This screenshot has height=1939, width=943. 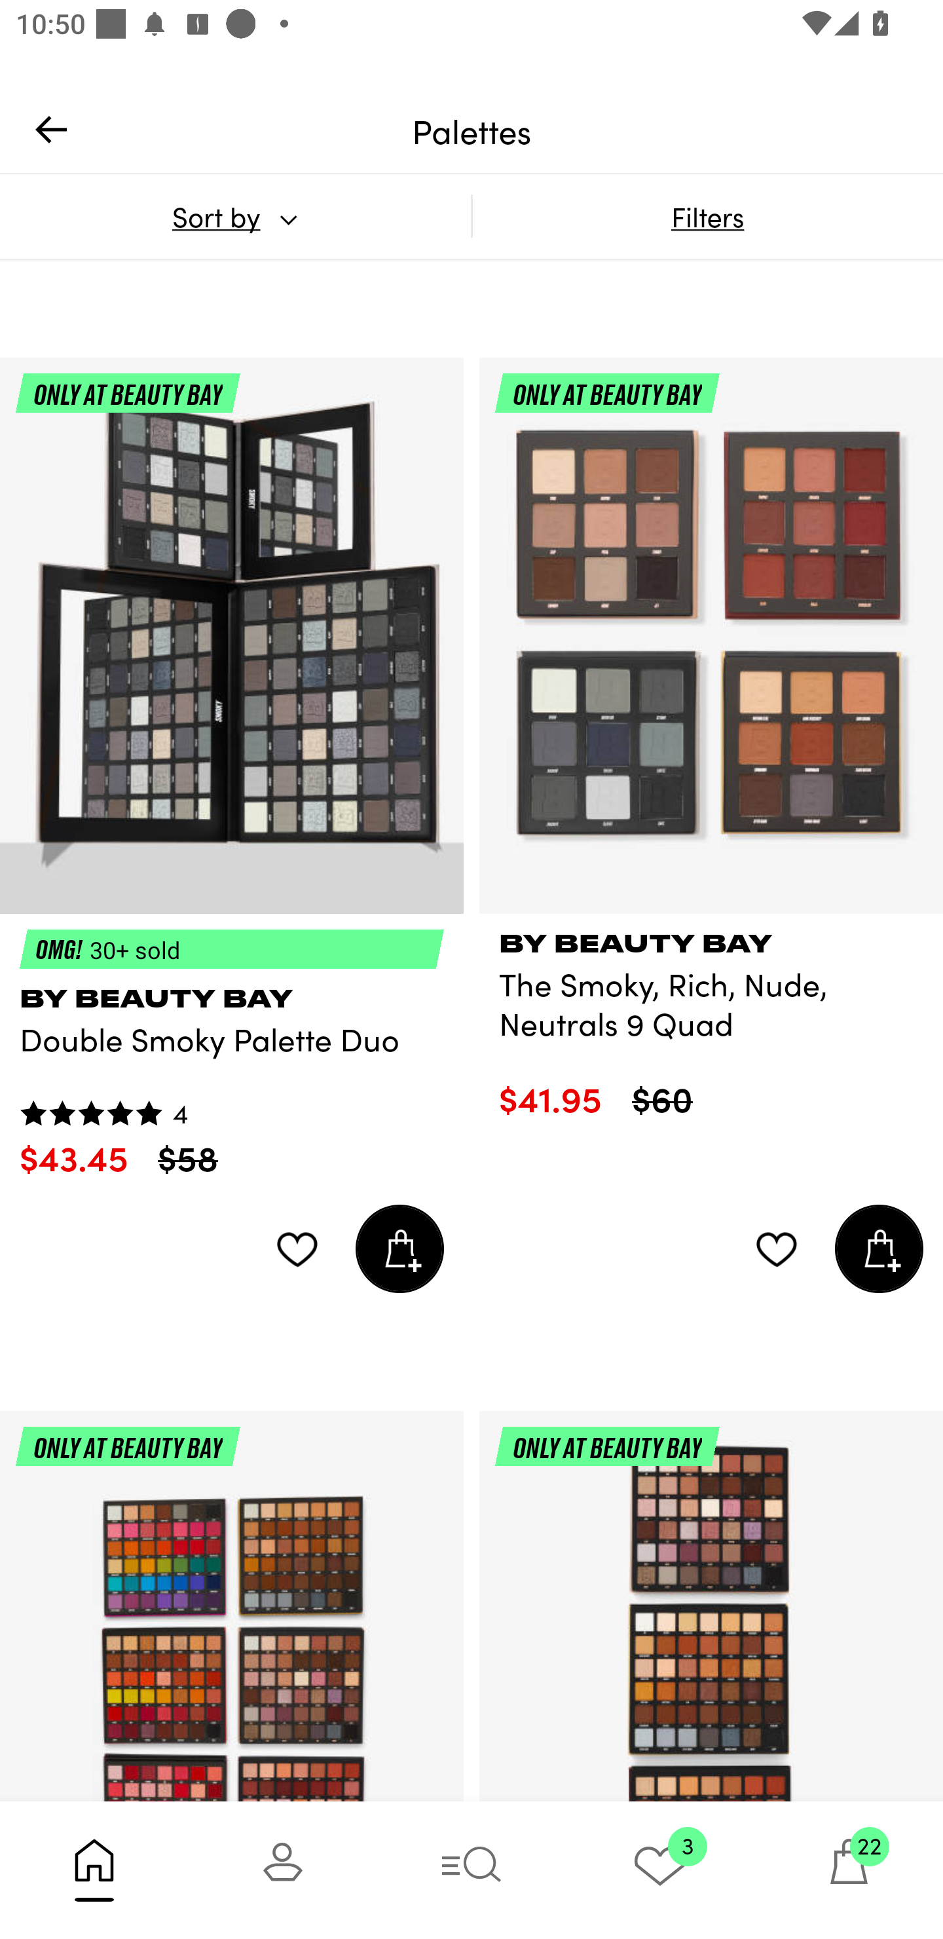 What do you see at coordinates (707, 216) in the screenshot?
I see `Filters` at bounding box center [707, 216].